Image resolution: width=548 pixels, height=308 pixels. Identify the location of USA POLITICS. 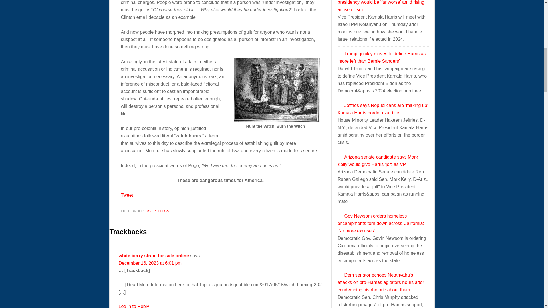
(157, 211).